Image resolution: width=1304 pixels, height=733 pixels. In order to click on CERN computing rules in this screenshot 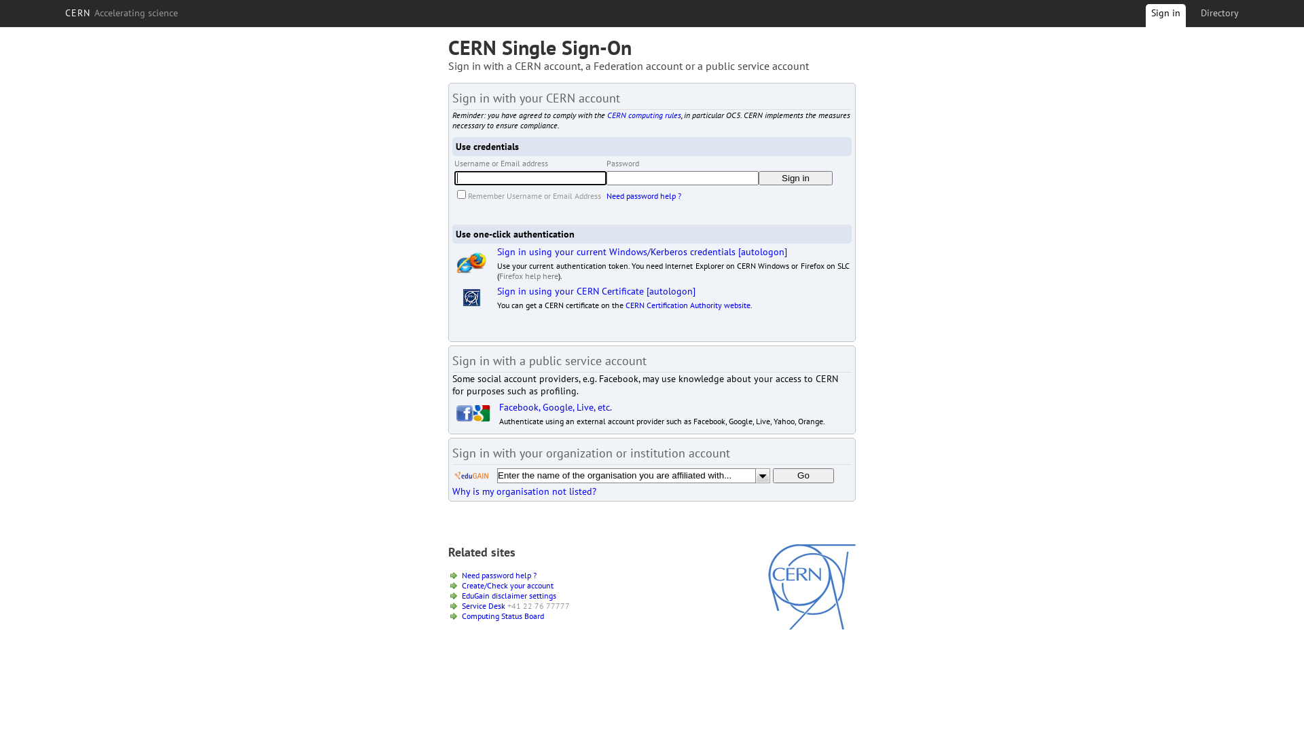, I will do `click(644, 115)`.